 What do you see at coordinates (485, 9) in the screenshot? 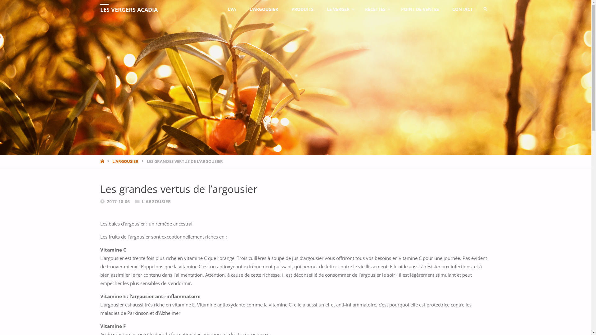
I see `SEARCH` at bounding box center [485, 9].